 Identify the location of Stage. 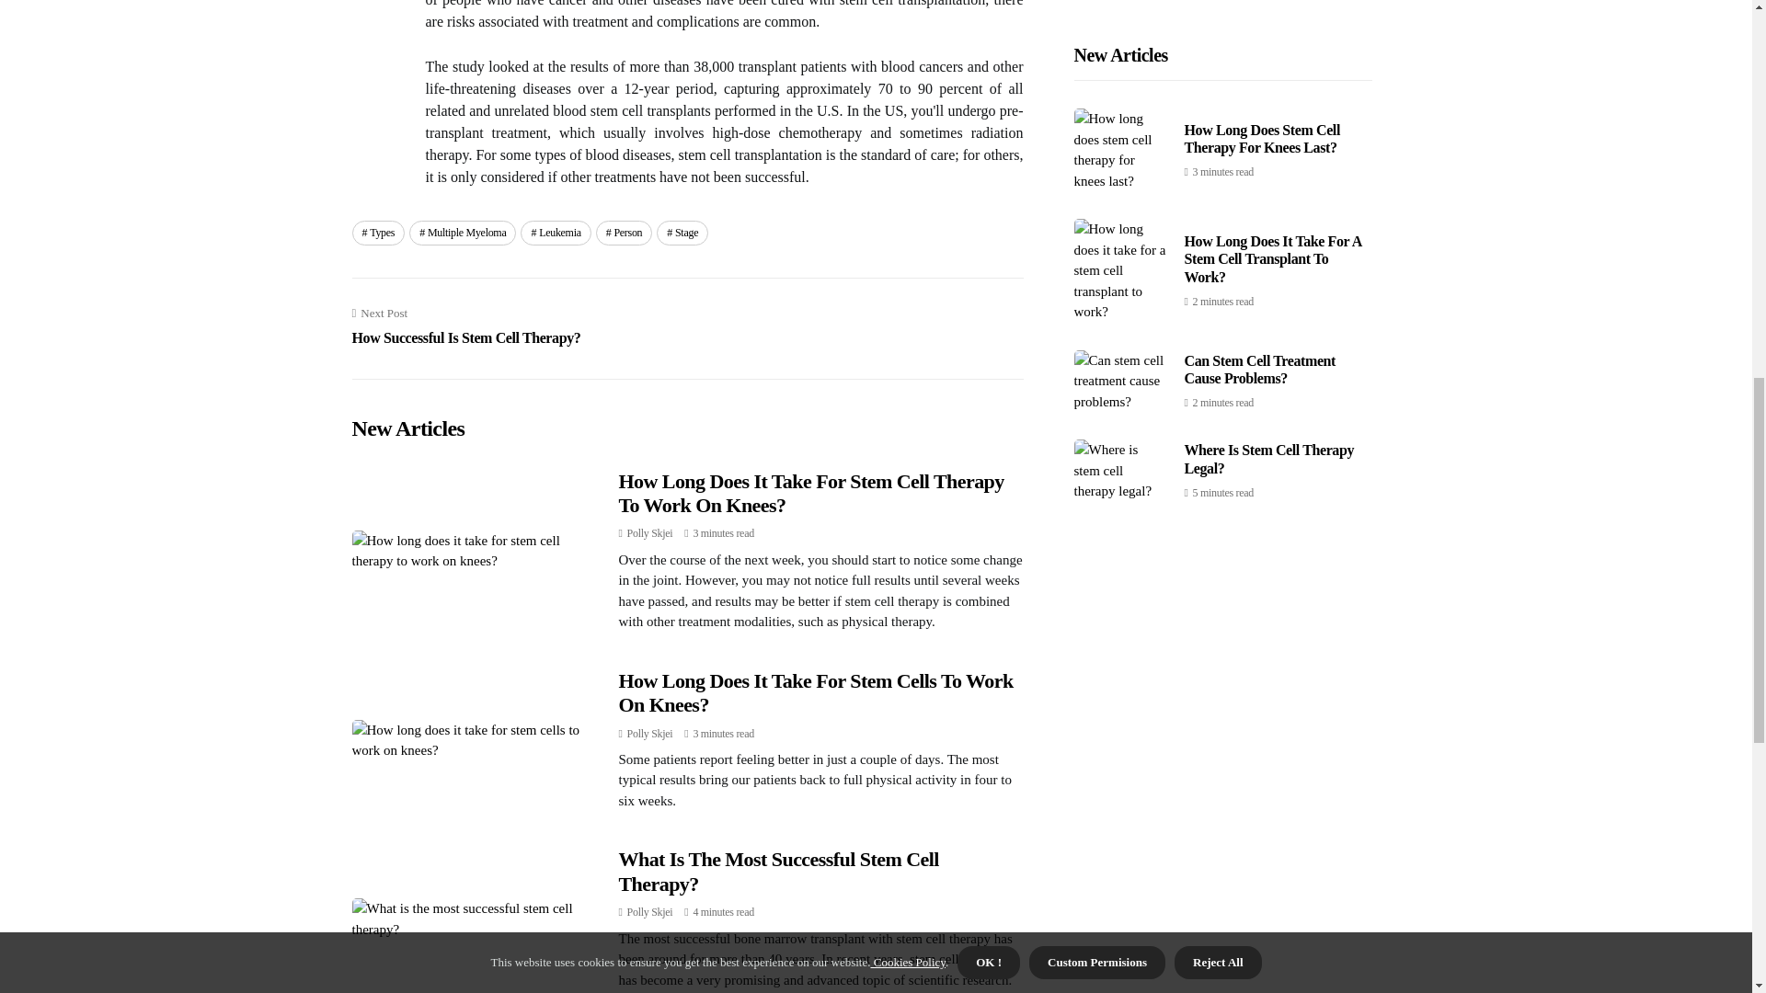
(649, 912).